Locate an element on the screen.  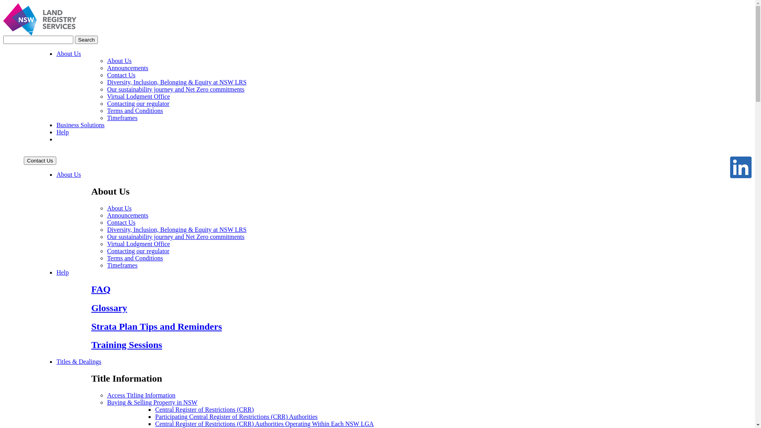
Business Solutions is located at coordinates (80, 125).